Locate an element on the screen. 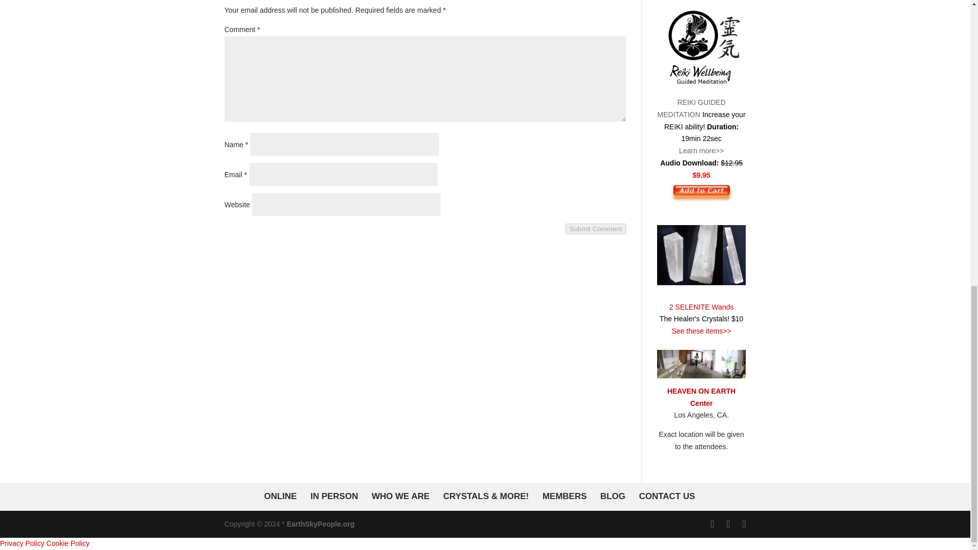  MEMBERS is located at coordinates (564, 496).